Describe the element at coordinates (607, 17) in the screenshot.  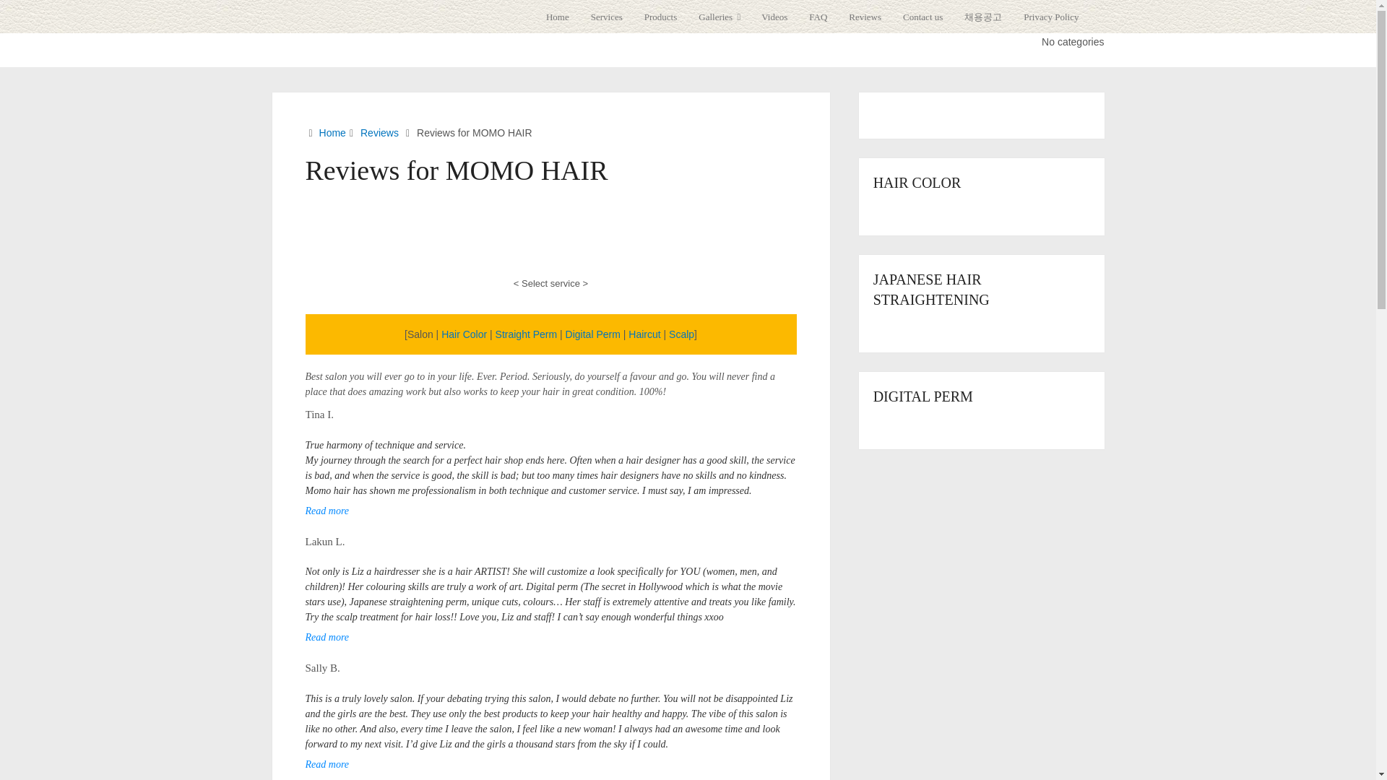
I see `Services` at that location.